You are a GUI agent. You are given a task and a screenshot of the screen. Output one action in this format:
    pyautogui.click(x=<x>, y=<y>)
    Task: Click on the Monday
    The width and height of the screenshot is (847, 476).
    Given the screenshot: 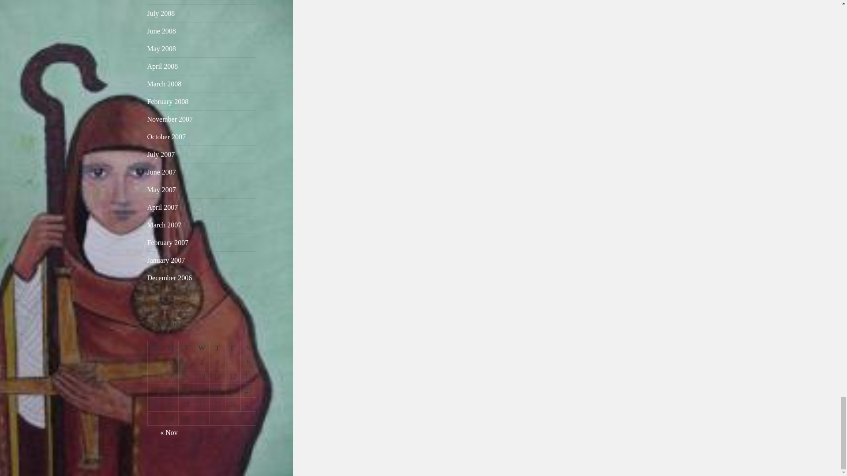 What is the action you would take?
    pyautogui.click(x=171, y=348)
    